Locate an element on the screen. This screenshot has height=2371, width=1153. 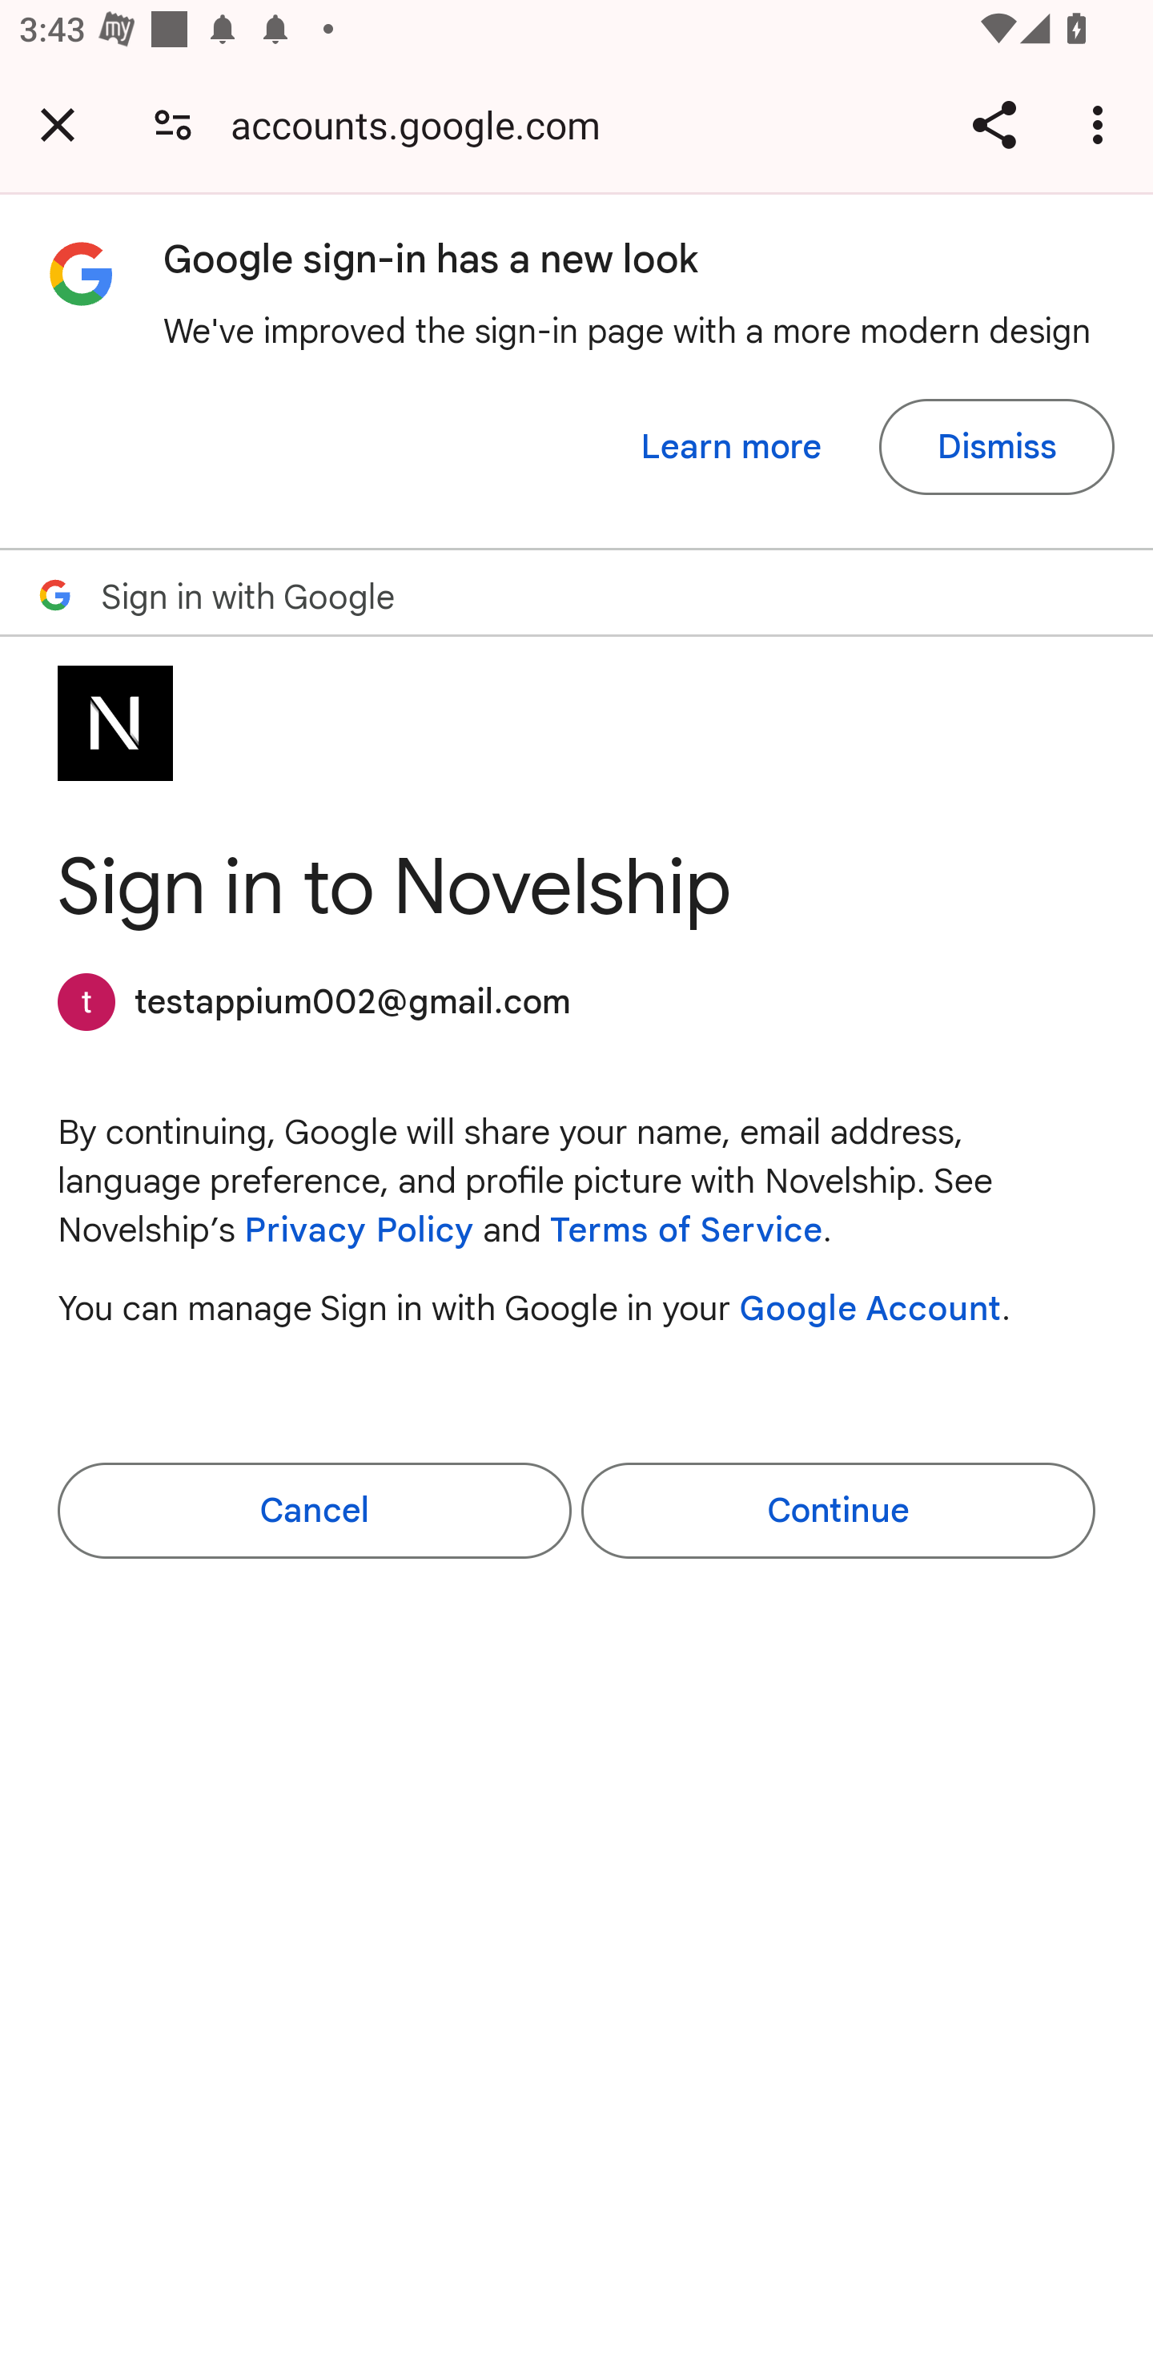
Cancel is located at coordinates (315, 1510).